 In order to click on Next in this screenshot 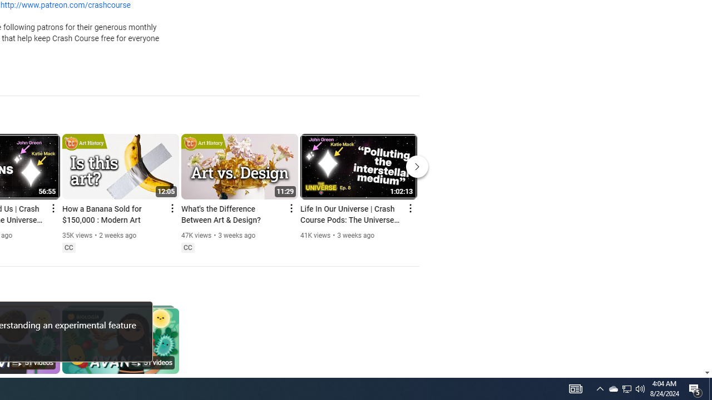, I will do `click(417, 167)`.